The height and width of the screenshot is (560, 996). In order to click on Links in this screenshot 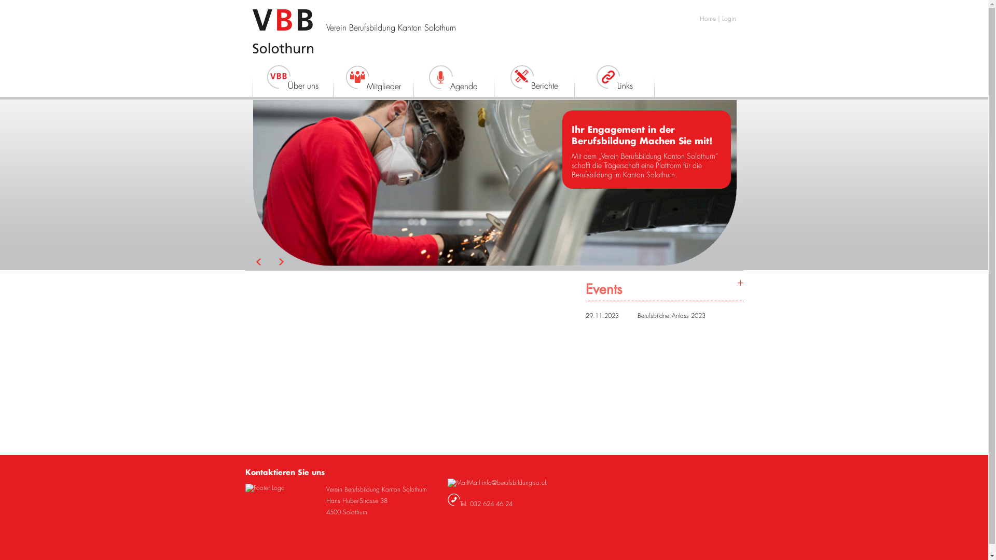, I will do `click(607, 77)`.